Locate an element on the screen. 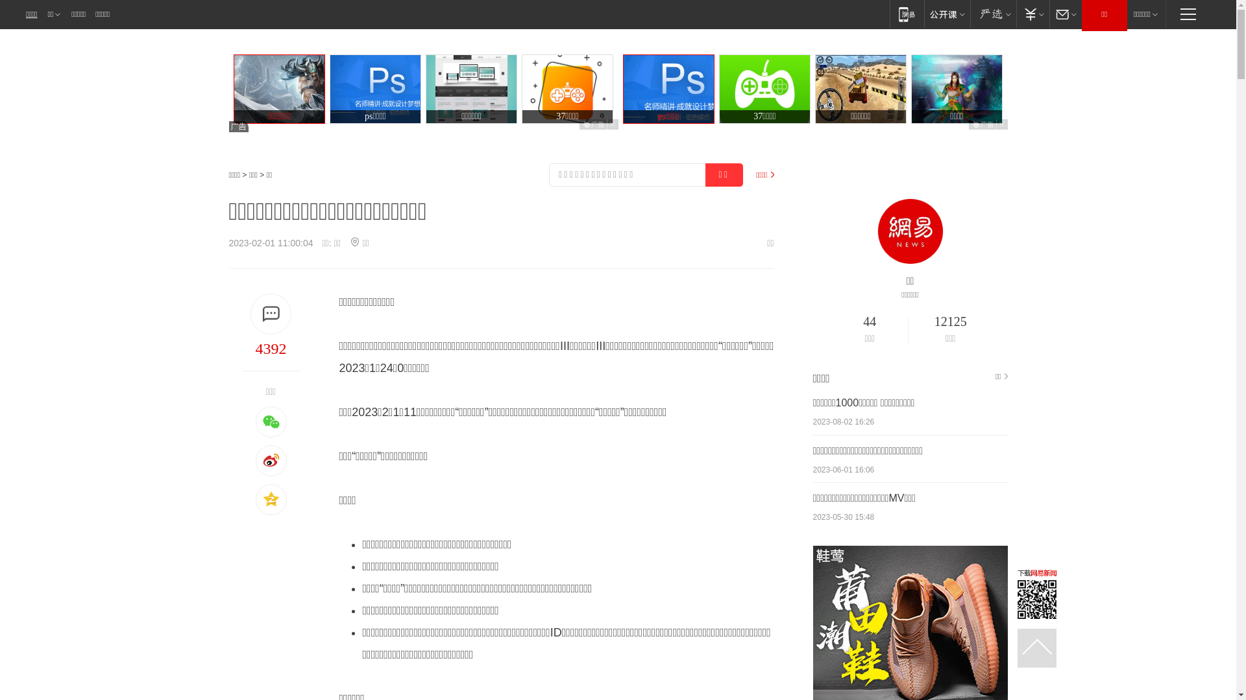 This screenshot has width=1246, height=700. 4392 is located at coordinates (271, 349).